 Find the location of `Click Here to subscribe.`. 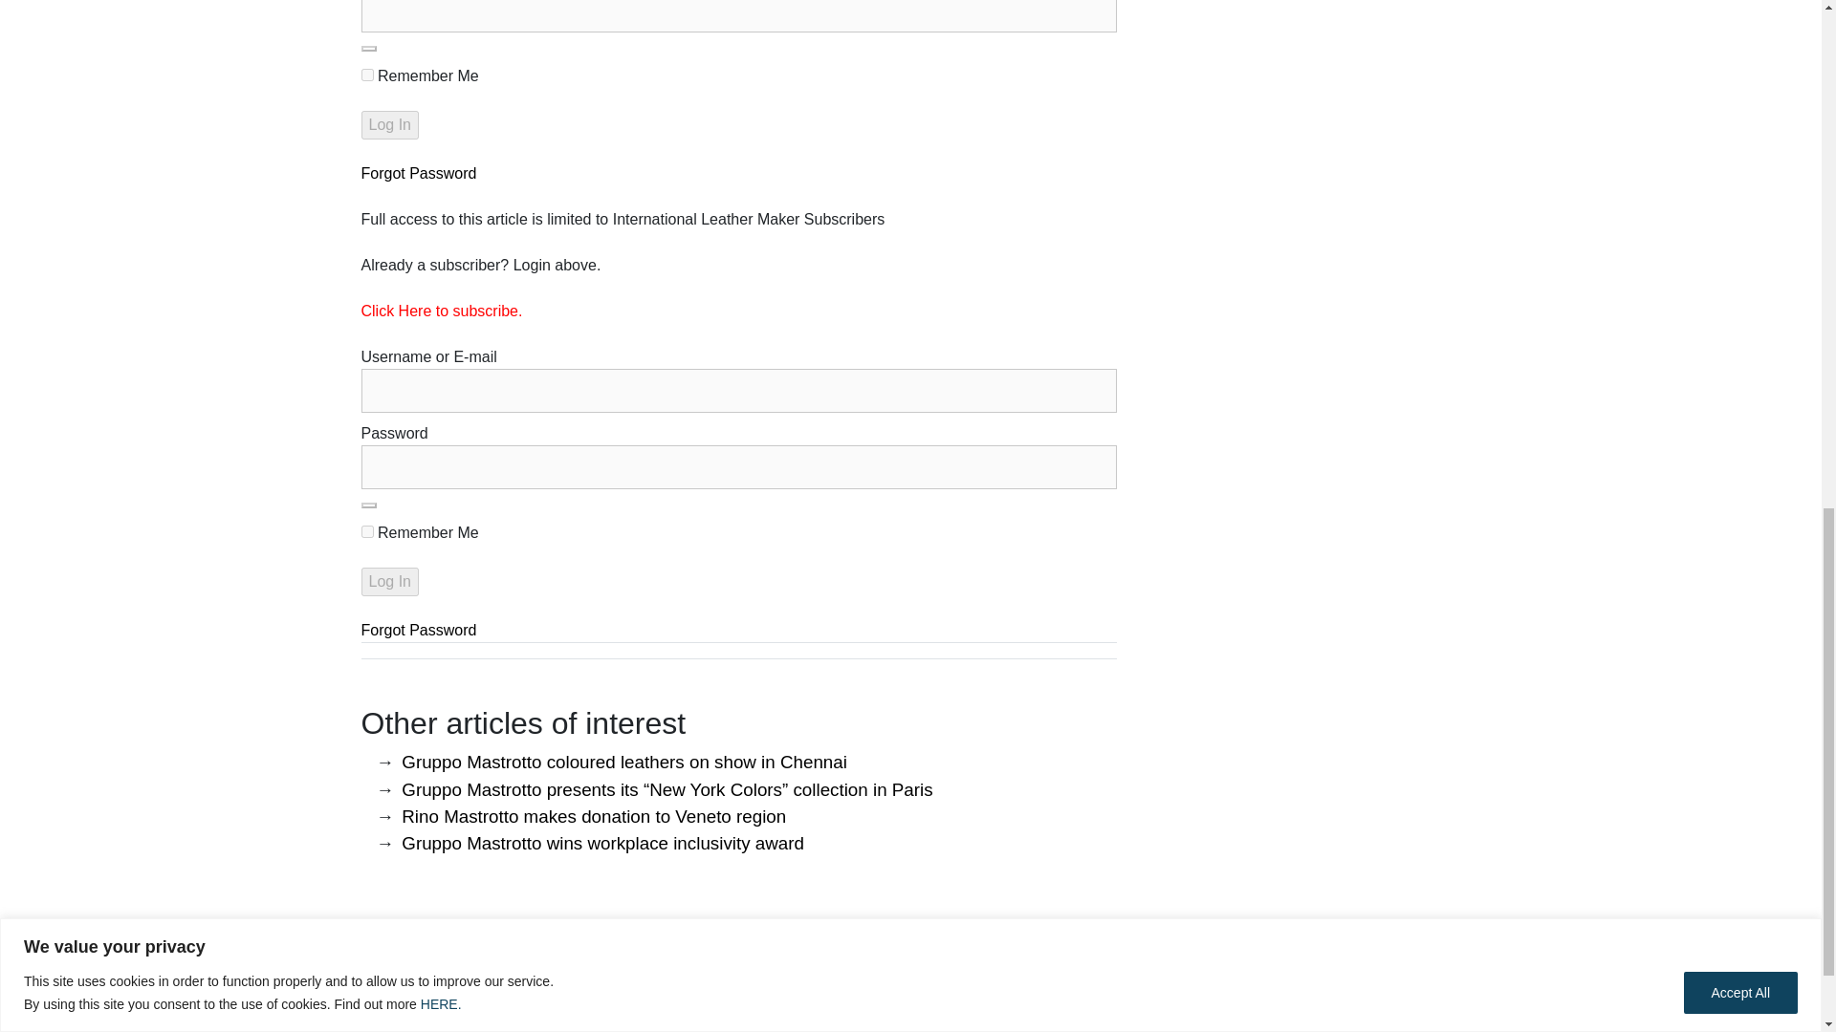

Click Here to subscribe. is located at coordinates (442, 311).